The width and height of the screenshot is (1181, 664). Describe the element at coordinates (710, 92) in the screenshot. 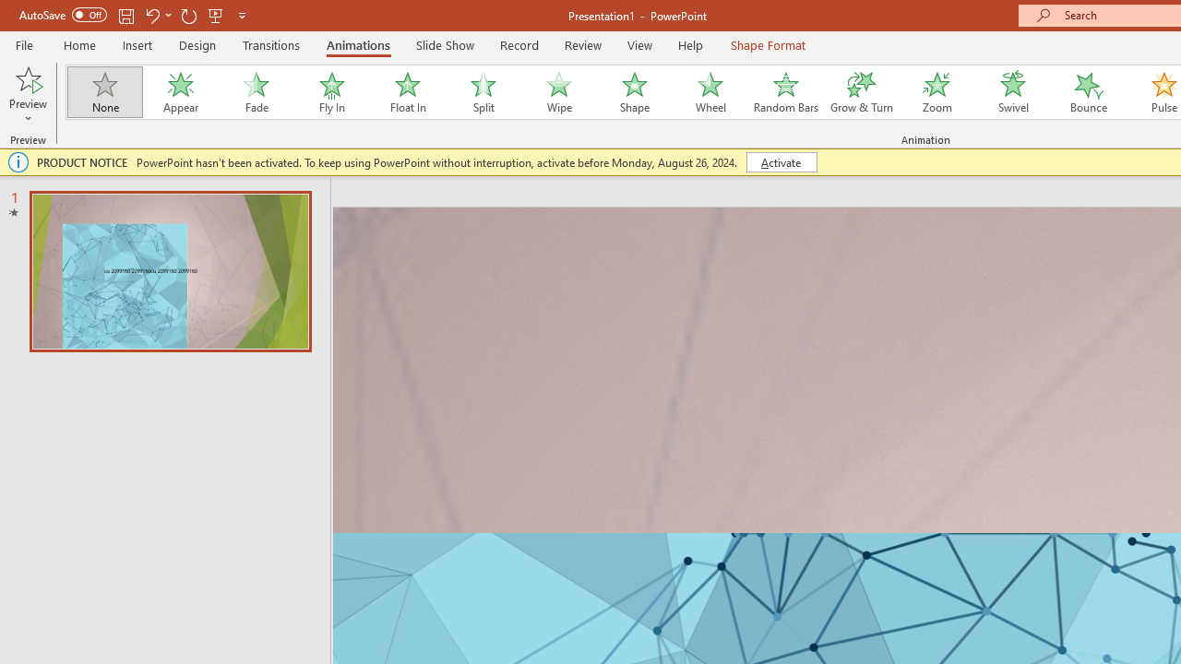

I see `Wheel` at that location.